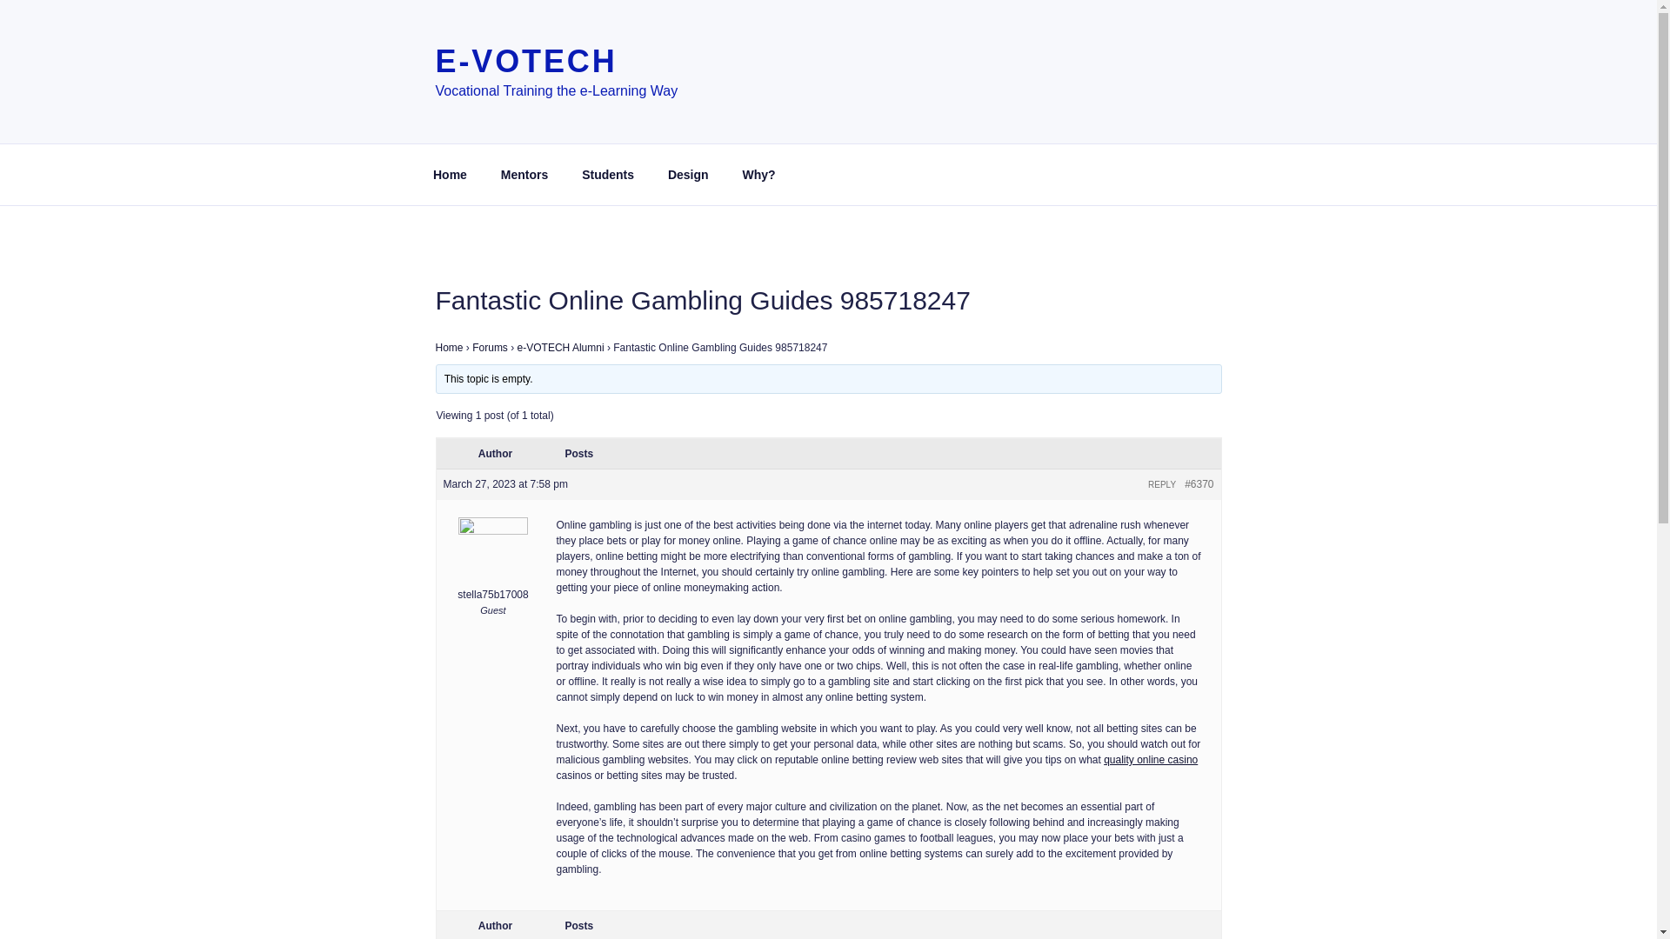 This screenshot has width=1670, height=939. I want to click on REPLY, so click(1162, 422).